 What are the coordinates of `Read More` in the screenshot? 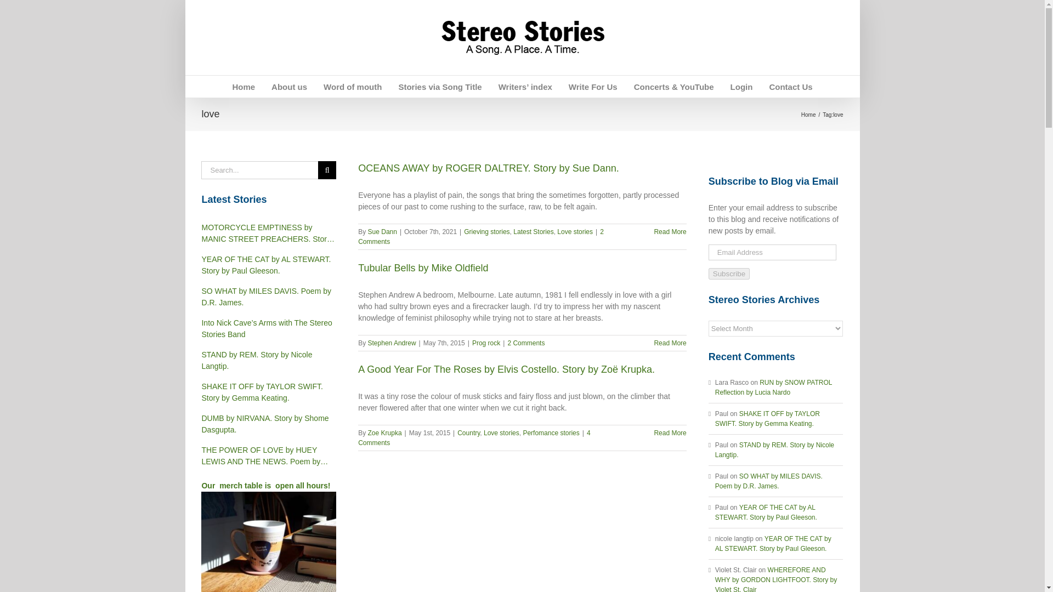 It's located at (670, 231).